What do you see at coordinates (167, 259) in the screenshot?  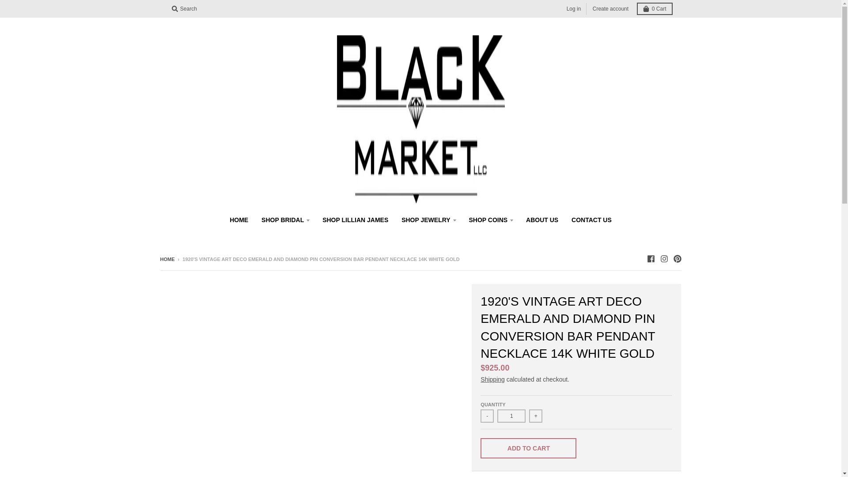 I see `Back to the frontpage` at bounding box center [167, 259].